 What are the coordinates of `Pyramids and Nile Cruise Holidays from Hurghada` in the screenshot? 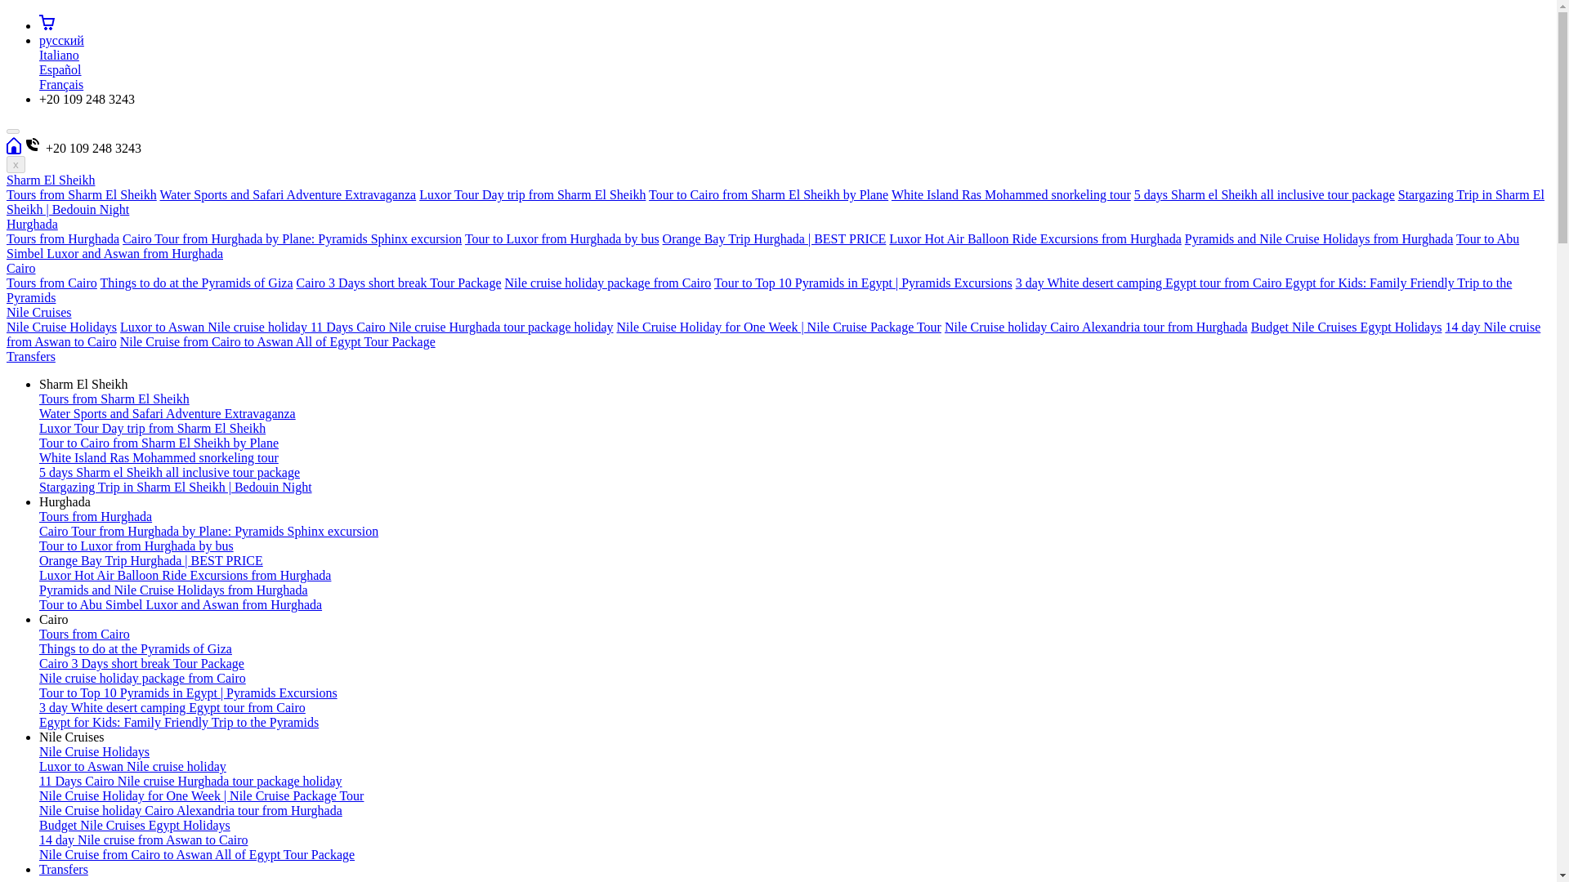 It's located at (1319, 238).